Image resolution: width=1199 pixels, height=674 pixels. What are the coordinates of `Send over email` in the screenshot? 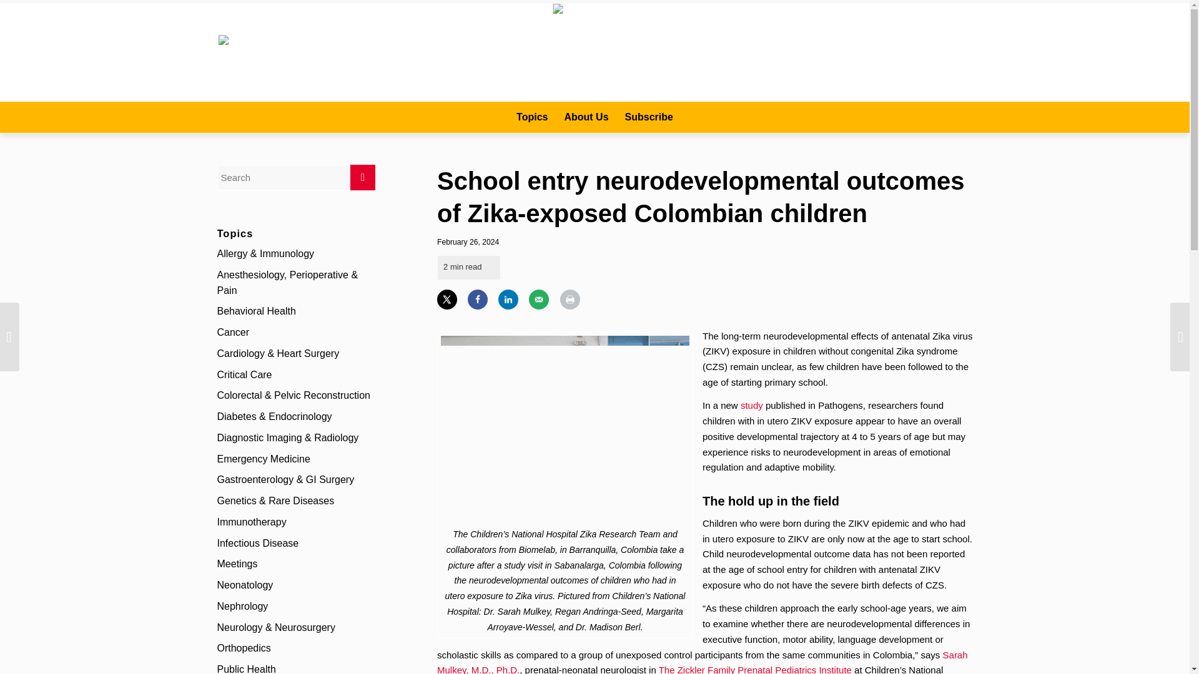 It's located at (538, 300).